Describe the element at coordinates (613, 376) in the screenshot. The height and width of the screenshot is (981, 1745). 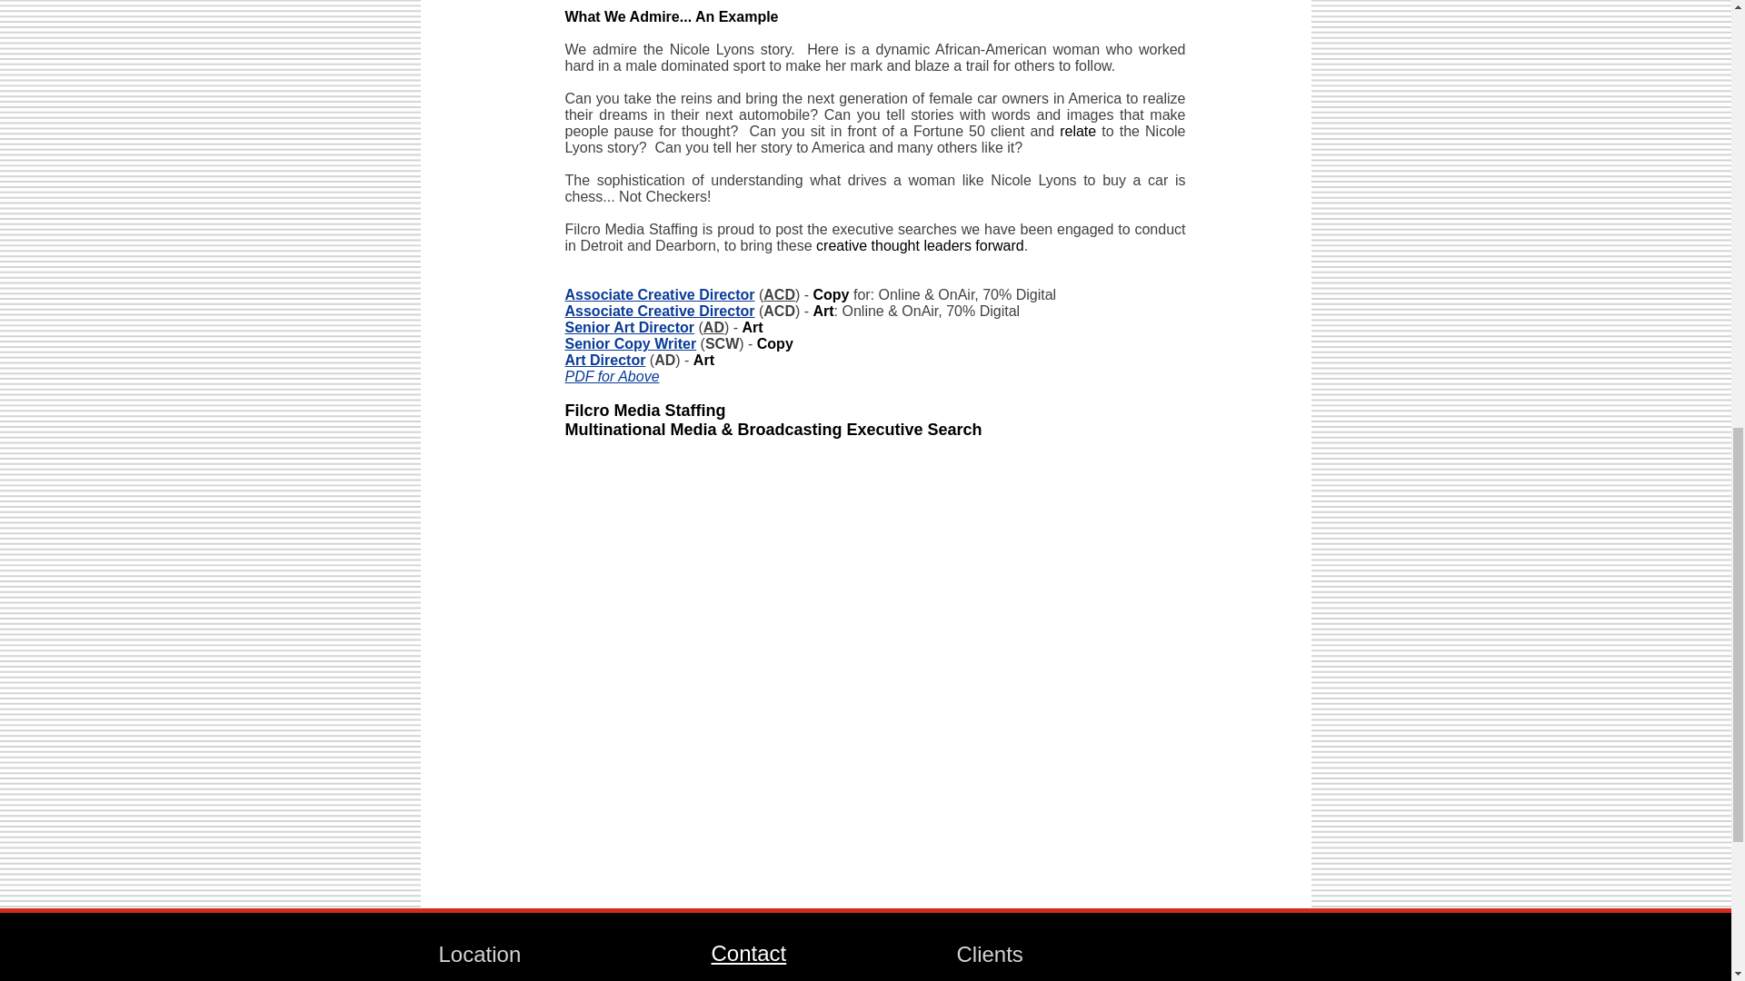
I see `PDF for Above` at that location.